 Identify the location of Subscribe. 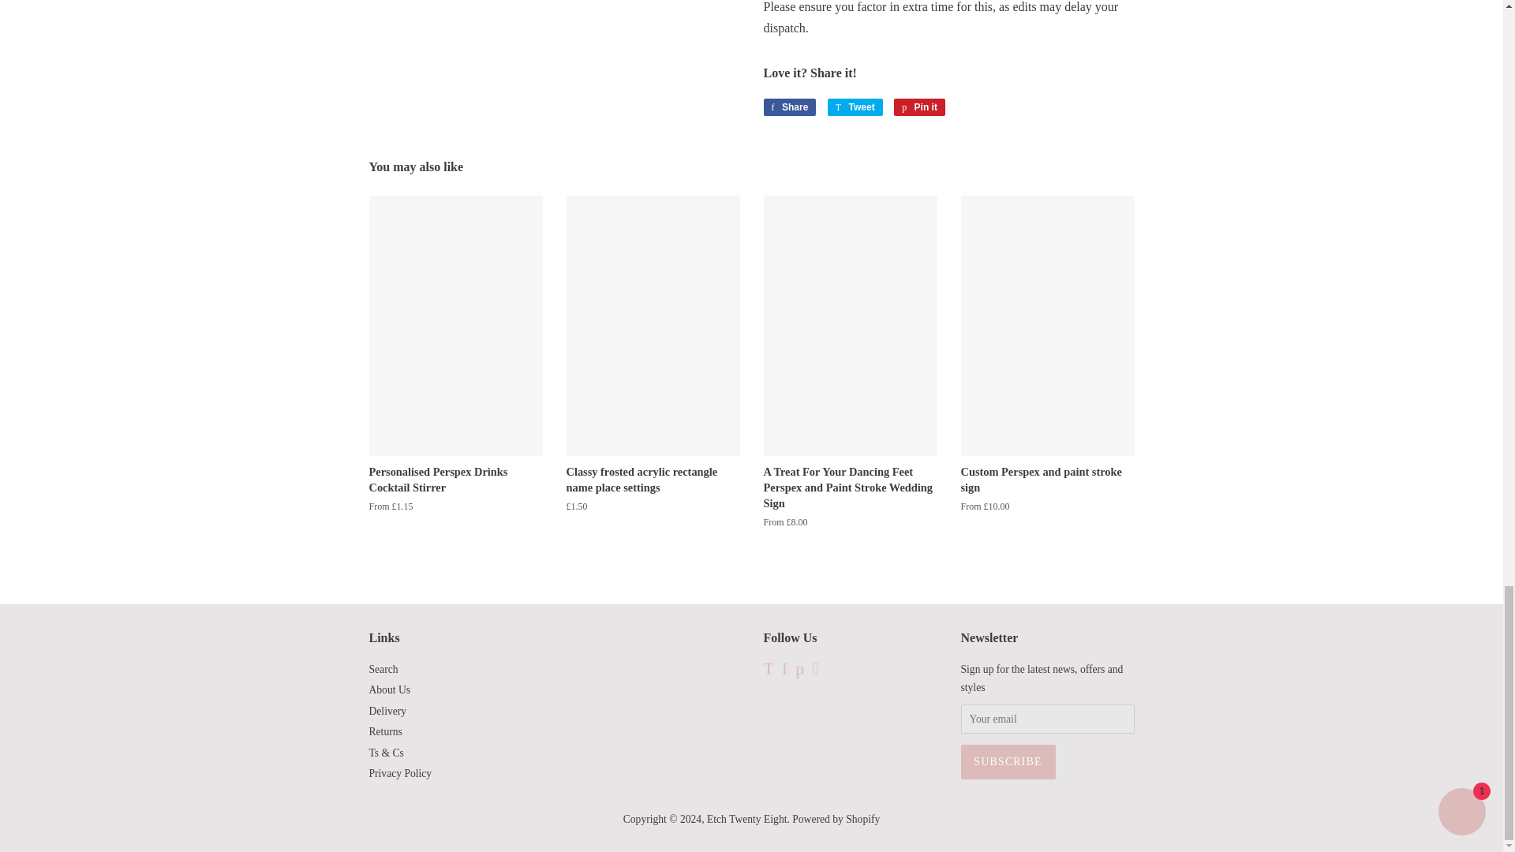
(1008, 762).